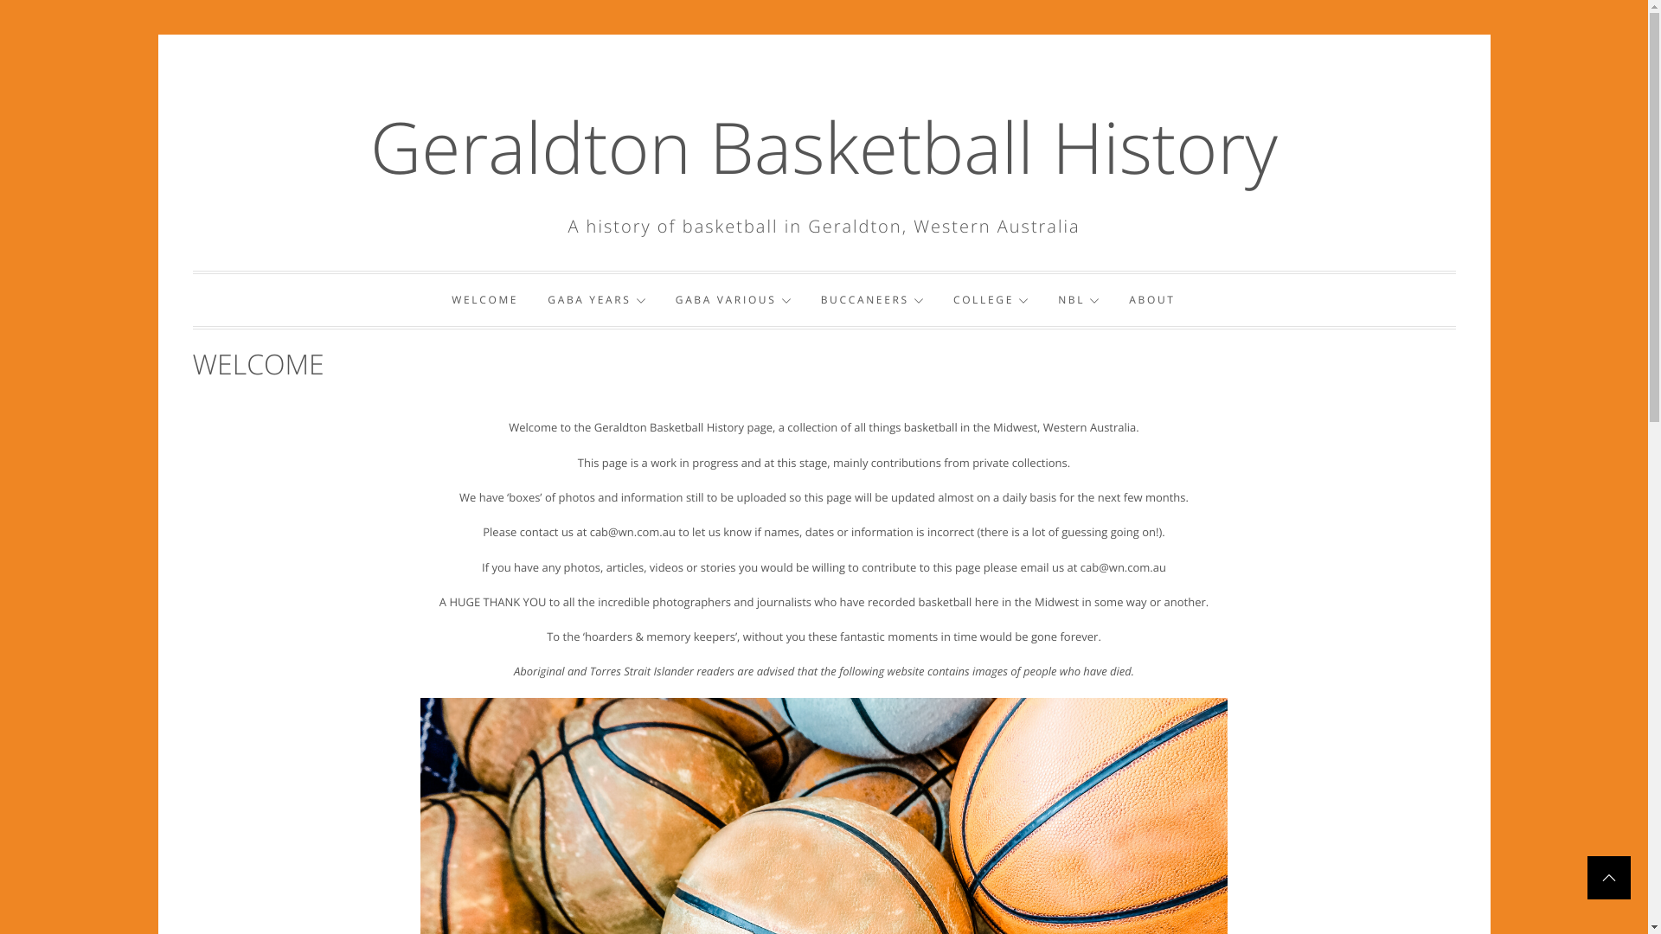  What do you see at coordinates (991, 300) in the screenshot?
I see `COLLEGE` at bounding box center [991, 300].